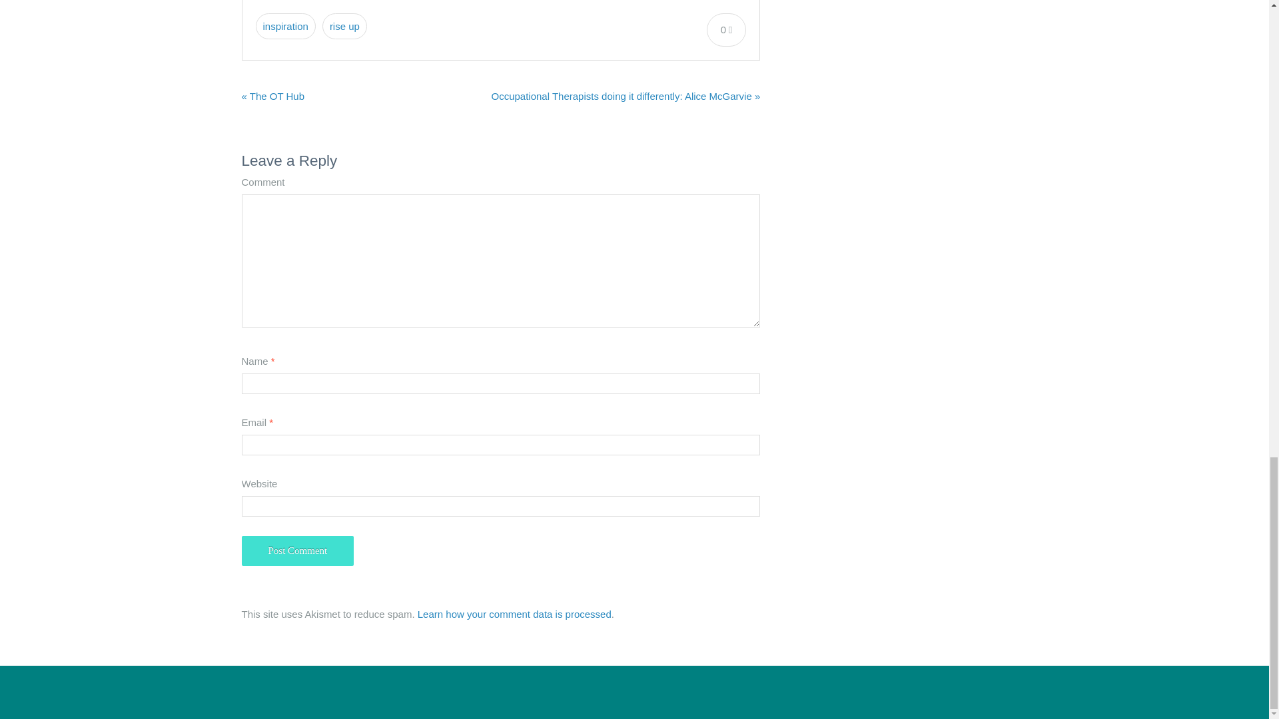 Image resolution: width=1279 pixels, height=719 pixels. I want to click on inspiration, so click(286, 27).